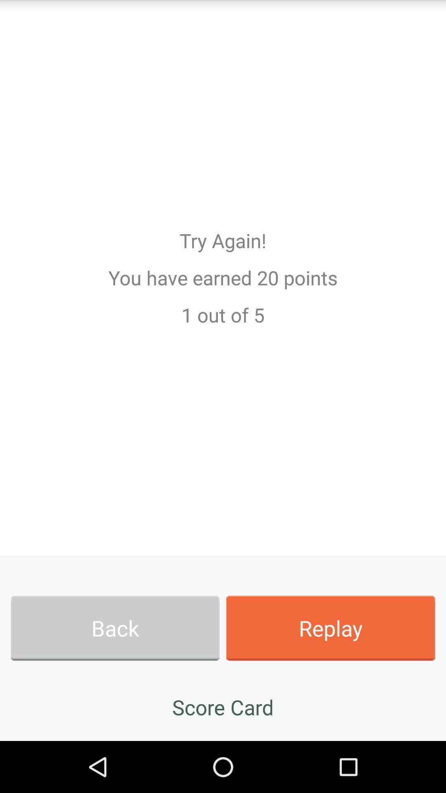 This screenshot has height=793, width=446. Describe the element at coordinates (330, 628) in the screenshot. I see `press item to the right of back` at that location.